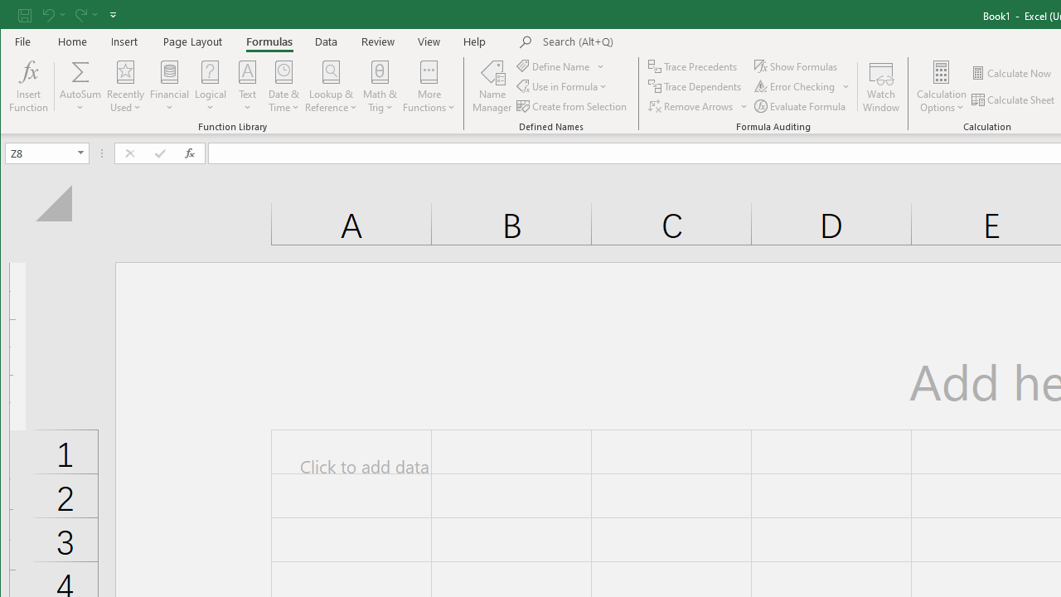  What do you see at coordinates (28, 86) in the screenshot?
I see `Insert Function...` at bounding box center [28, 86].